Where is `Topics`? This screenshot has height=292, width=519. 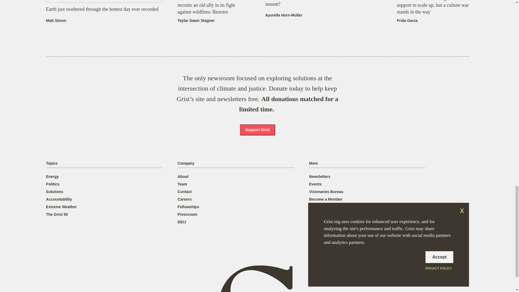
Topics is located at coordinates (51, 163).